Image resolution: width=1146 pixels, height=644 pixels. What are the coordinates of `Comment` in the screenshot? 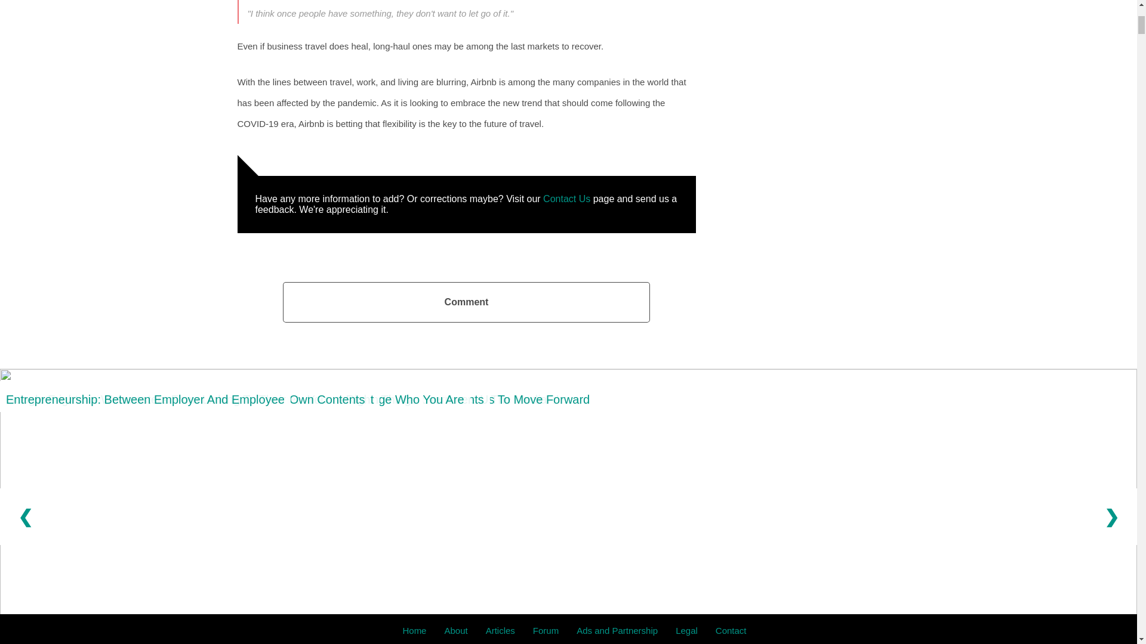 It's located at (466, 302).